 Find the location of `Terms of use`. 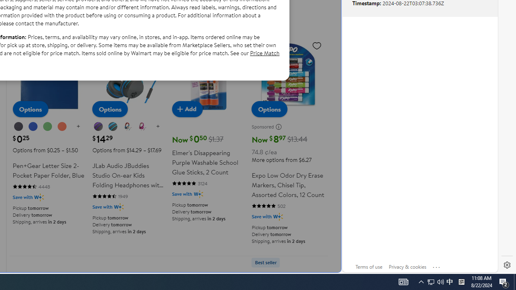

Terms of use is located at coordinates (368, 267).